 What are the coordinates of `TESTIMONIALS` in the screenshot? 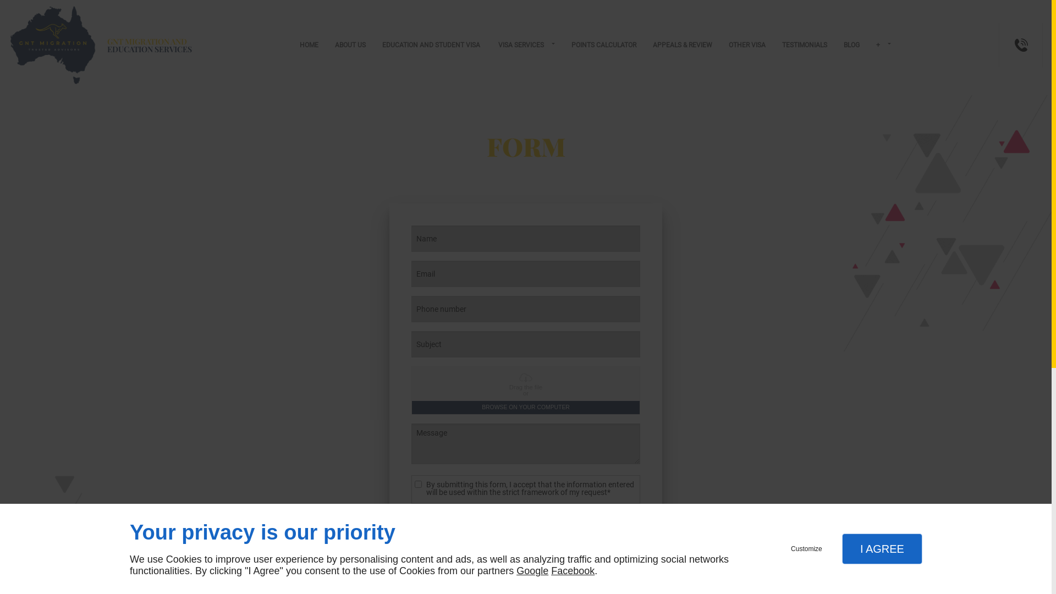 It's located at (805, 45).